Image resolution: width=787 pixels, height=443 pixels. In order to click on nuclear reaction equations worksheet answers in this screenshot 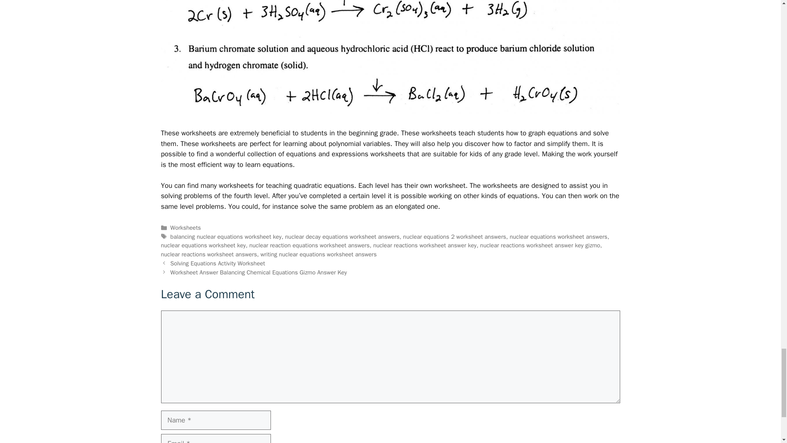, I will do `click(309, 245)`.